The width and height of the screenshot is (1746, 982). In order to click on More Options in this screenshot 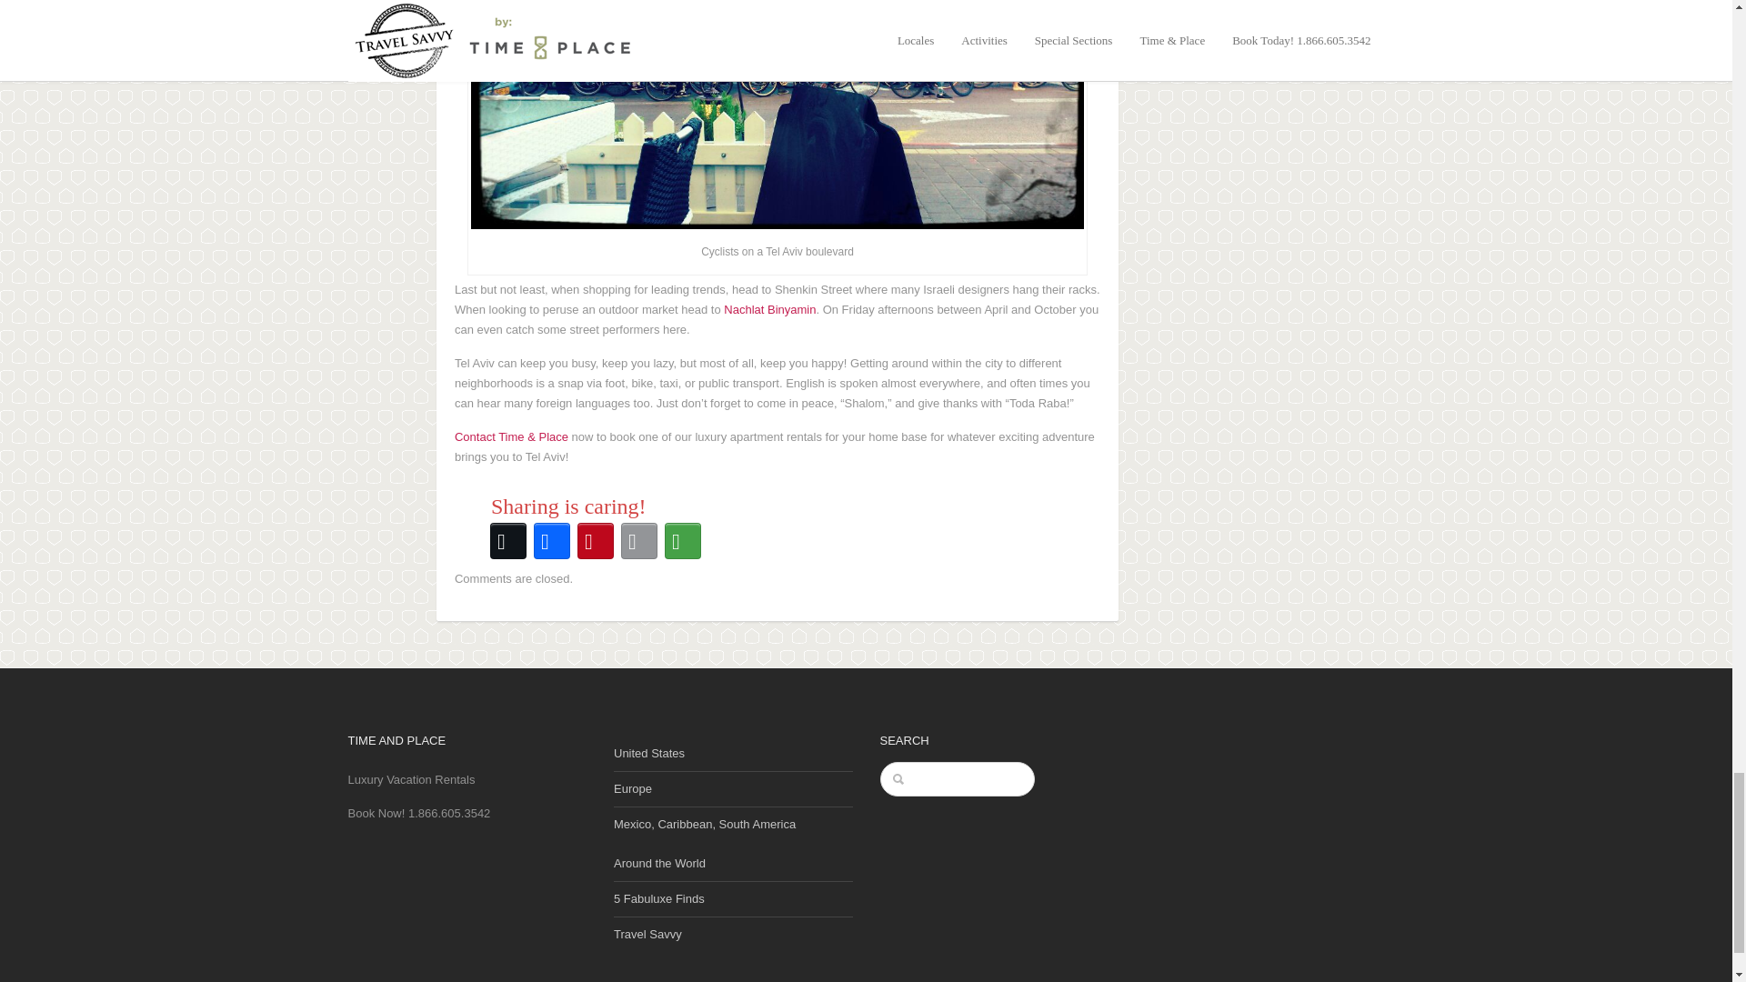, I will do `click(683, 540)`.